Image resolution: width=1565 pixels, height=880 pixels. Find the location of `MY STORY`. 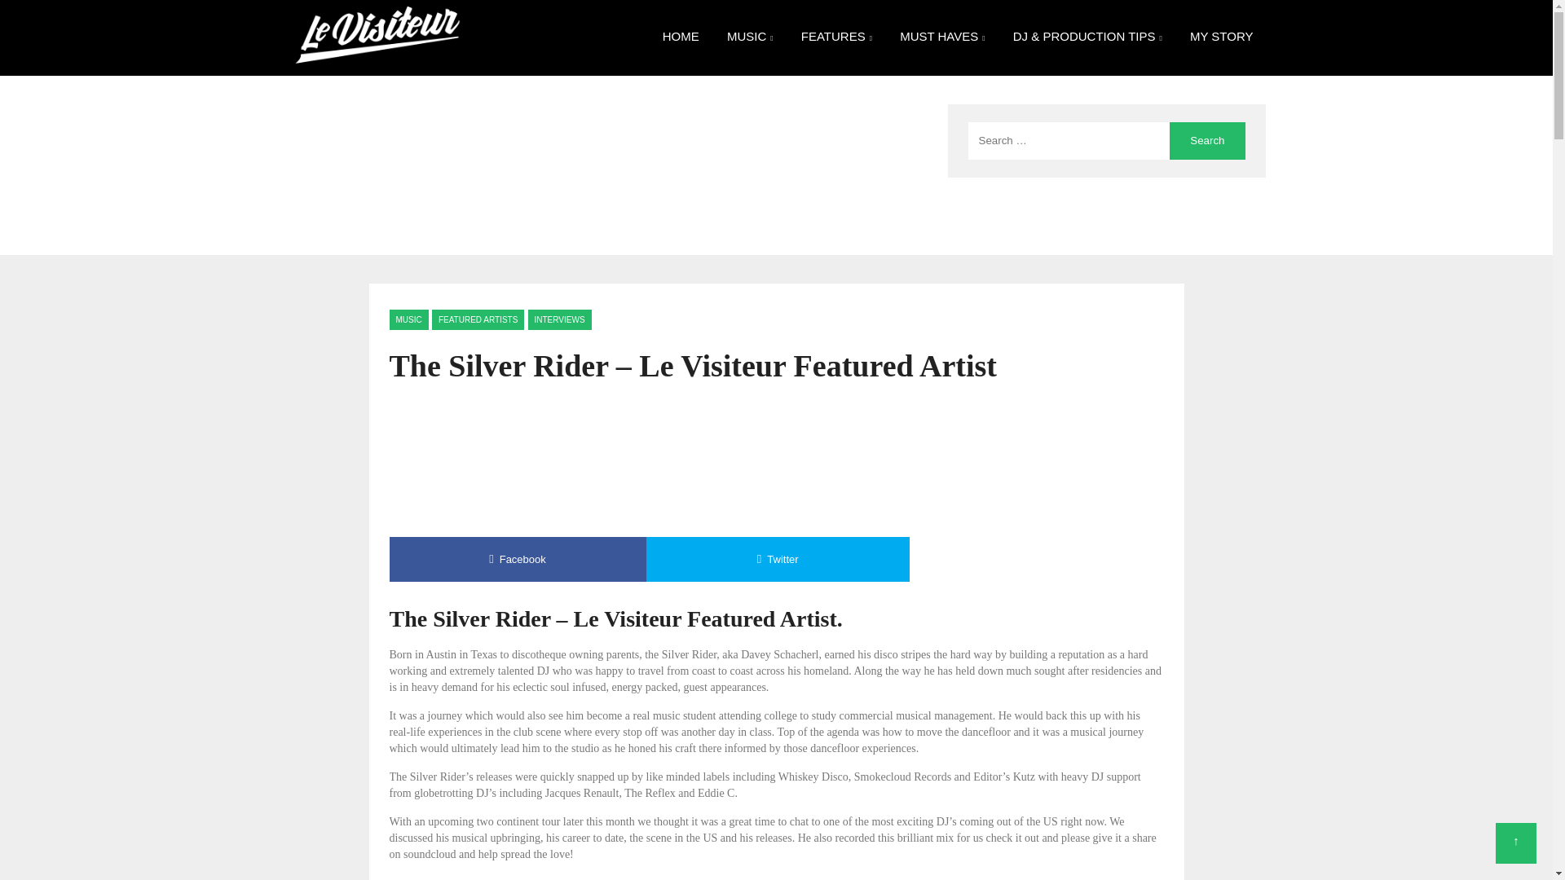

MY STORY is located at coordinates (1222, 36).